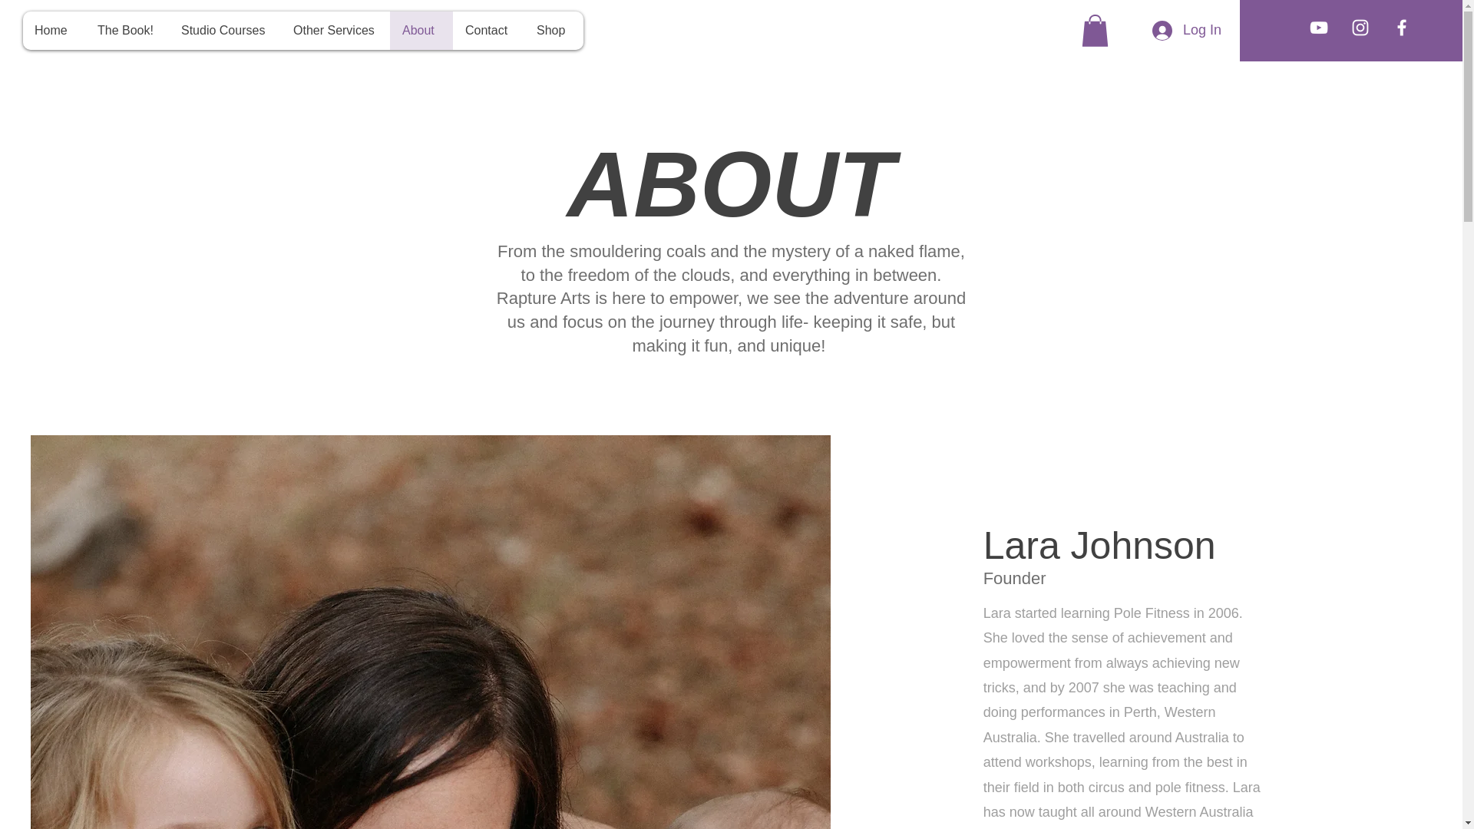 The height and width of the screenshot is (829, 1474). Describe the element at coordinates (335, 31) in the screenshot. I see `Other Services` at that location.